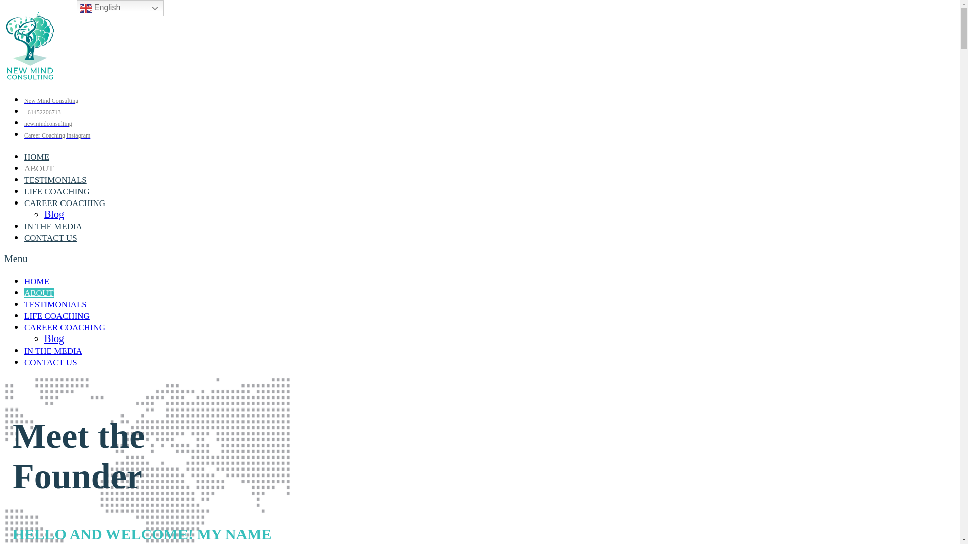  I want to click on TESTIMONIALS, so click(55, 180).